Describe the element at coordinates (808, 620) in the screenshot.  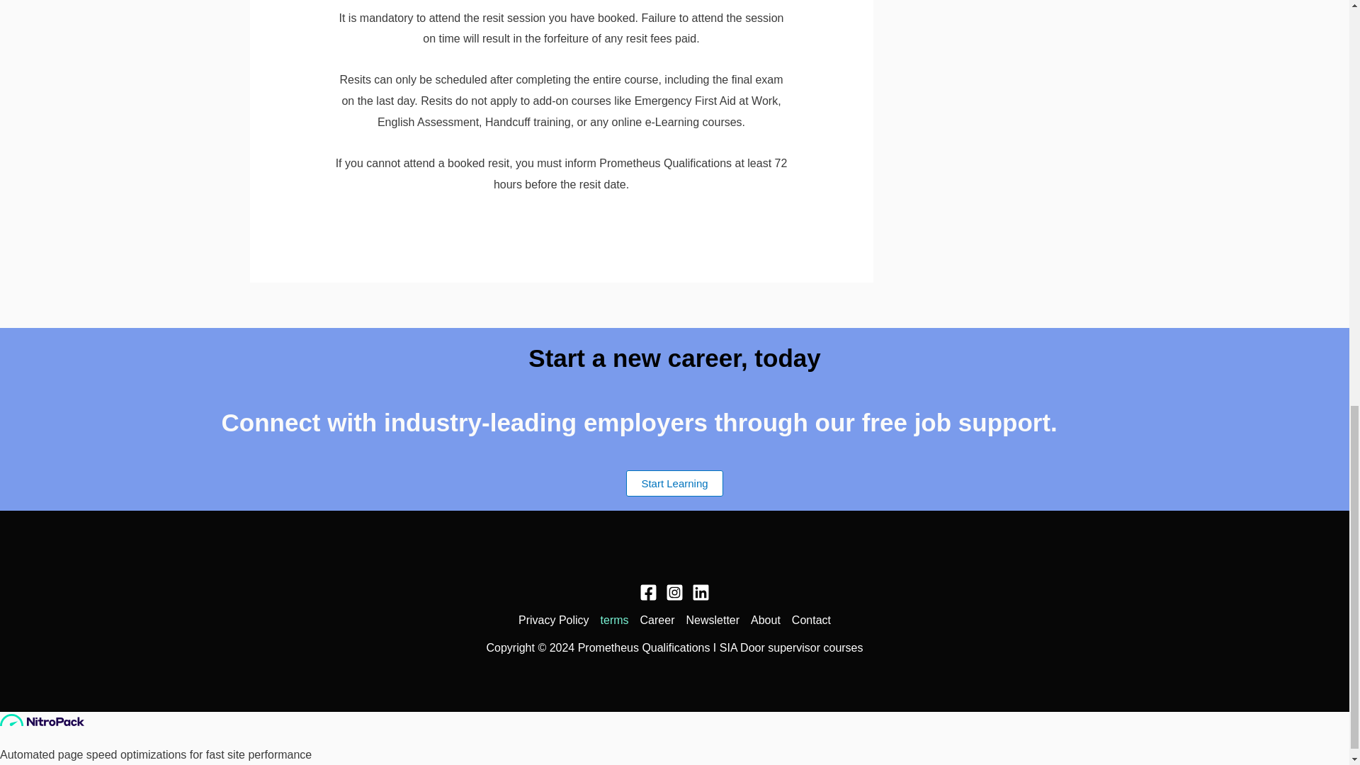
I see `Contact` at that location.